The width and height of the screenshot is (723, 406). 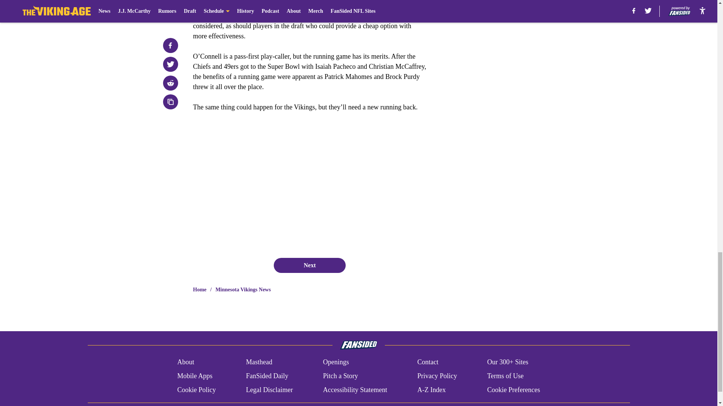 I want to click on Masthead, so click(x=259, y=362).